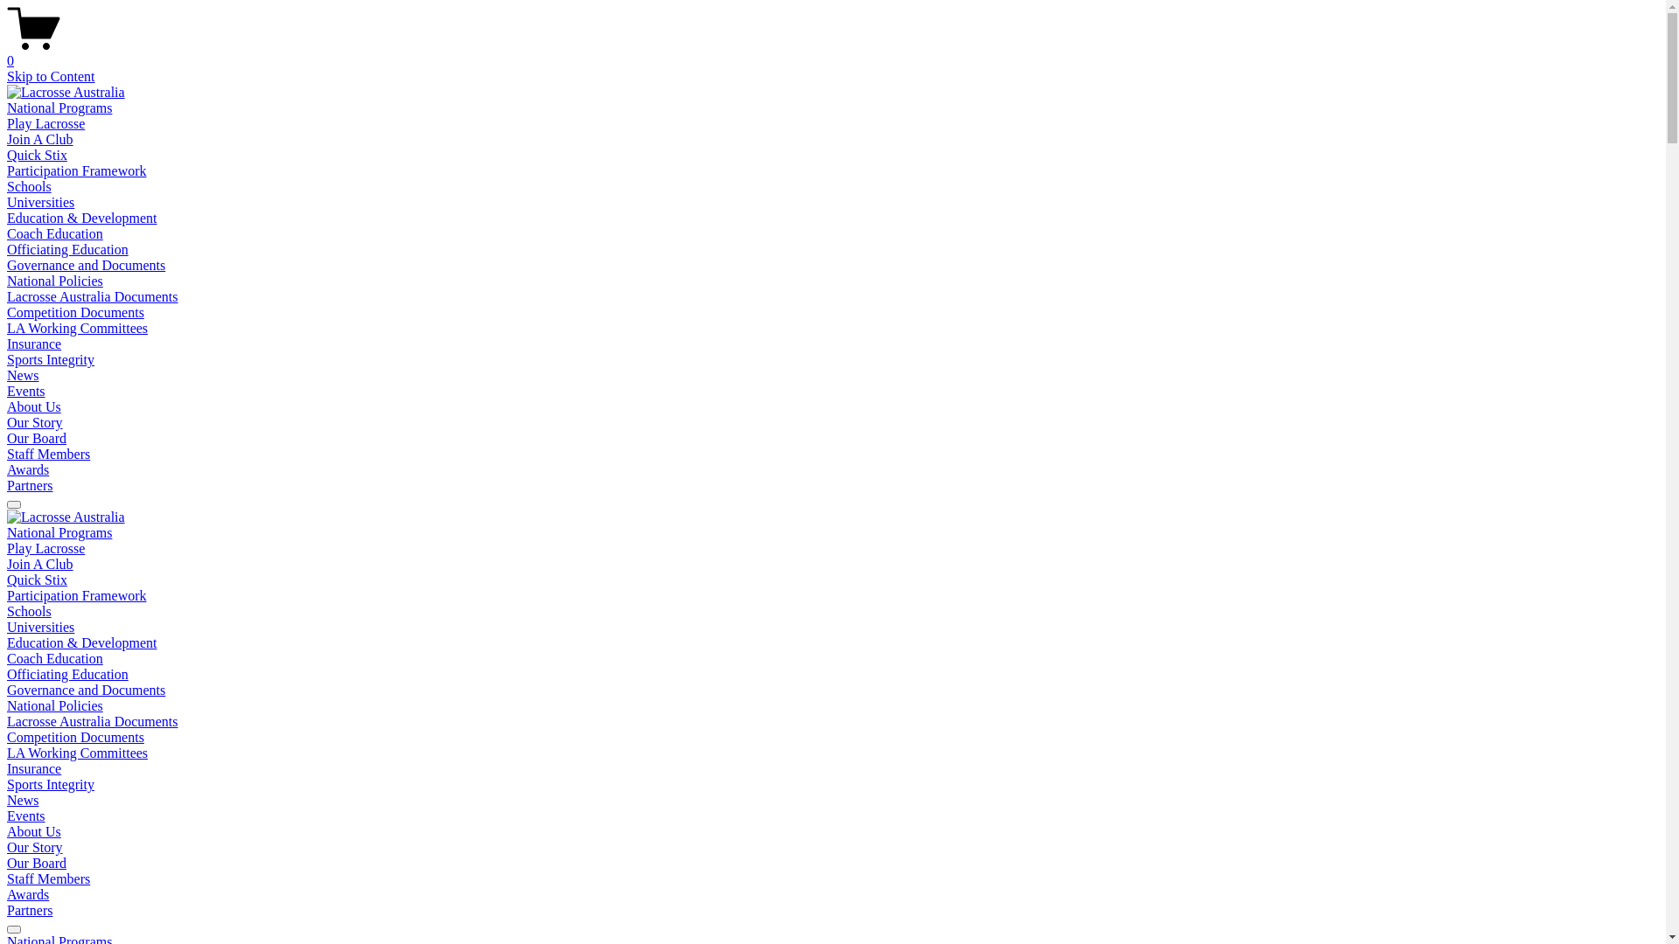  Describe the element at coordinates (55, 234) in the screenshot. I see `Coach Education` at that location.